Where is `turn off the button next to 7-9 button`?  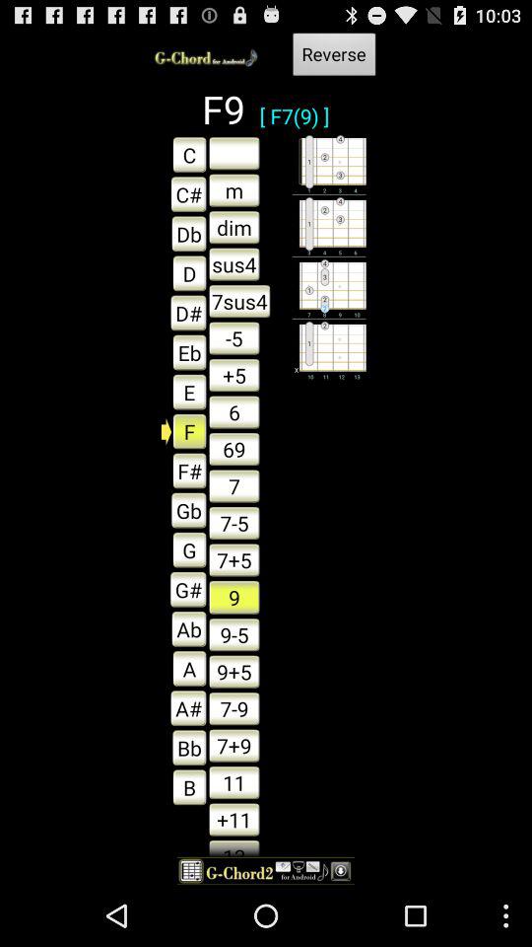 turn off the button next to 7-9 button is located at coordinates (183, 748).